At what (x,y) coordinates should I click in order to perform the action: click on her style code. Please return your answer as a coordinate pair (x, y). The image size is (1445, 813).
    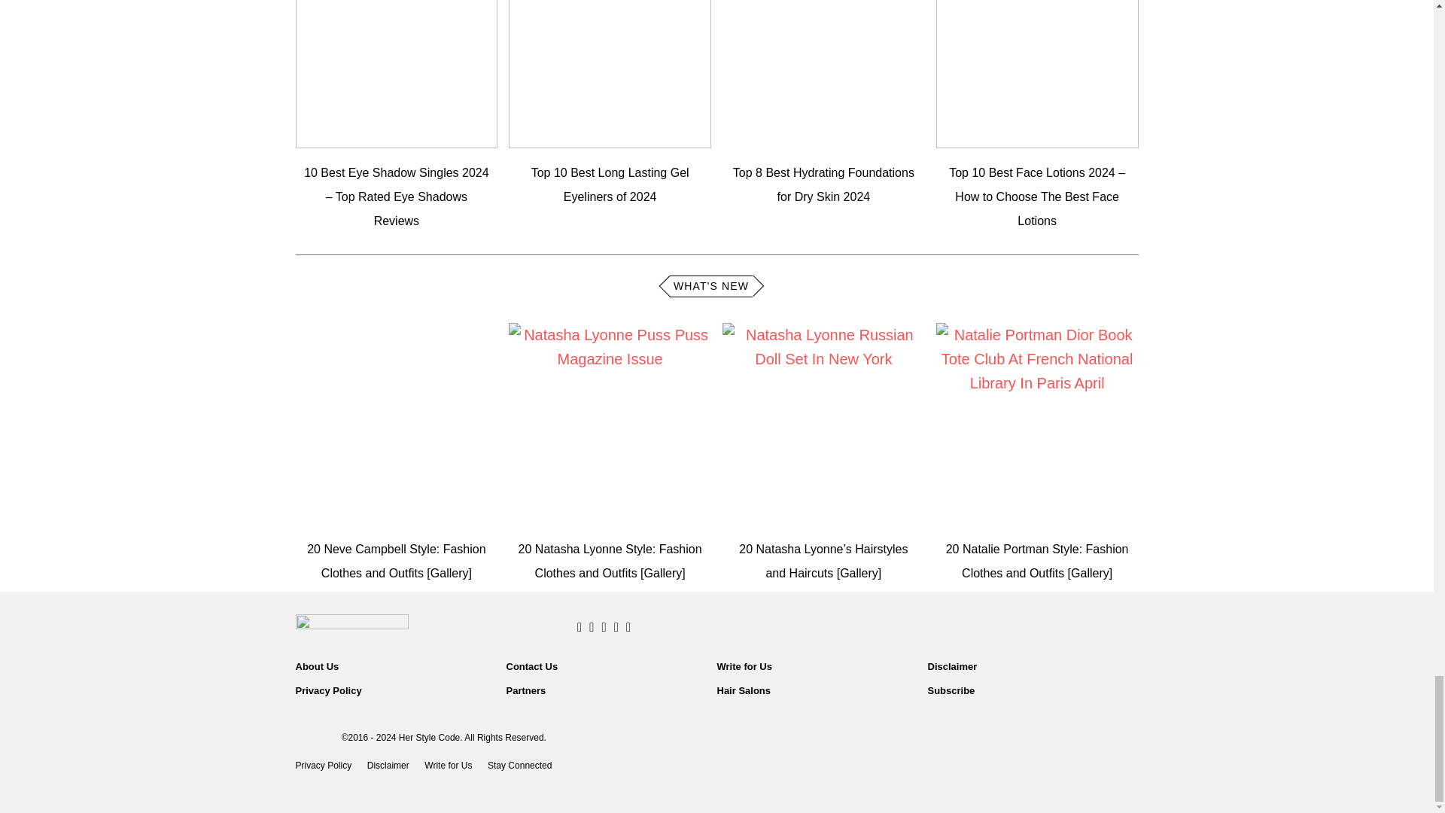
    Looking at the image, I should click on (393, 626).